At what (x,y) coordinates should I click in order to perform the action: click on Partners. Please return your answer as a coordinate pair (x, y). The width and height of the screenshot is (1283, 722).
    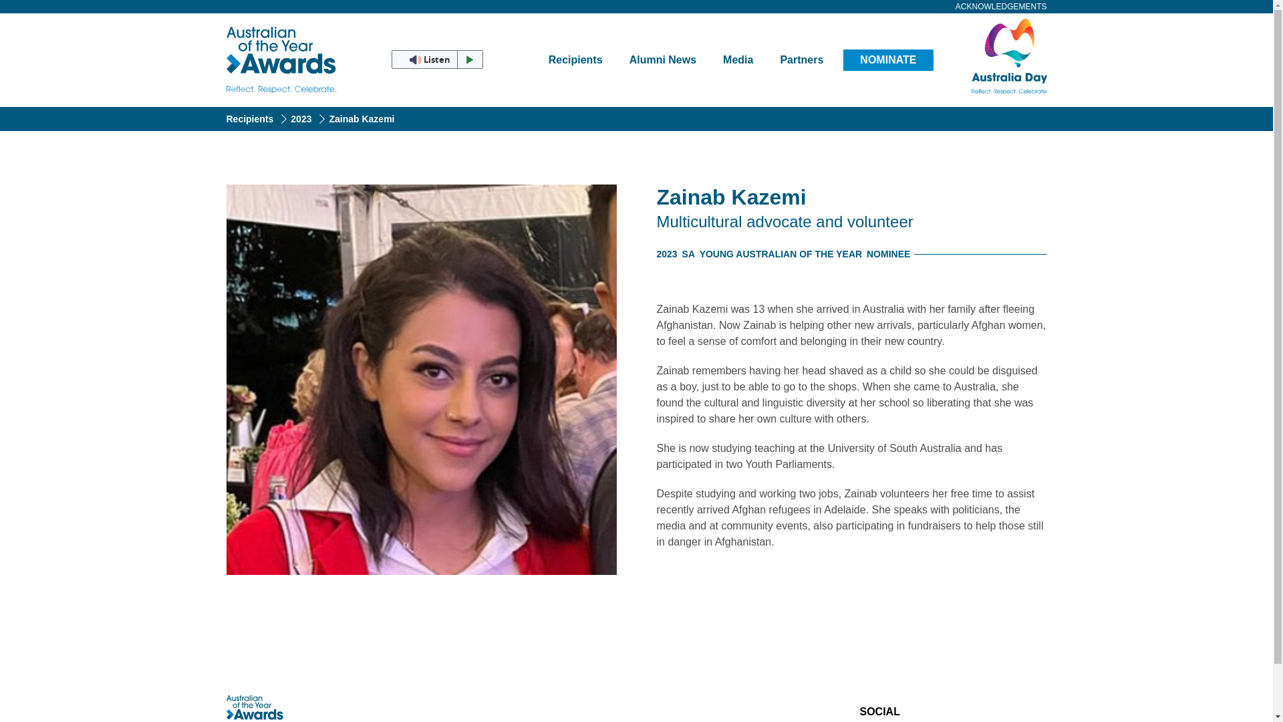
    Looking at the image, I should click on (801, 60).